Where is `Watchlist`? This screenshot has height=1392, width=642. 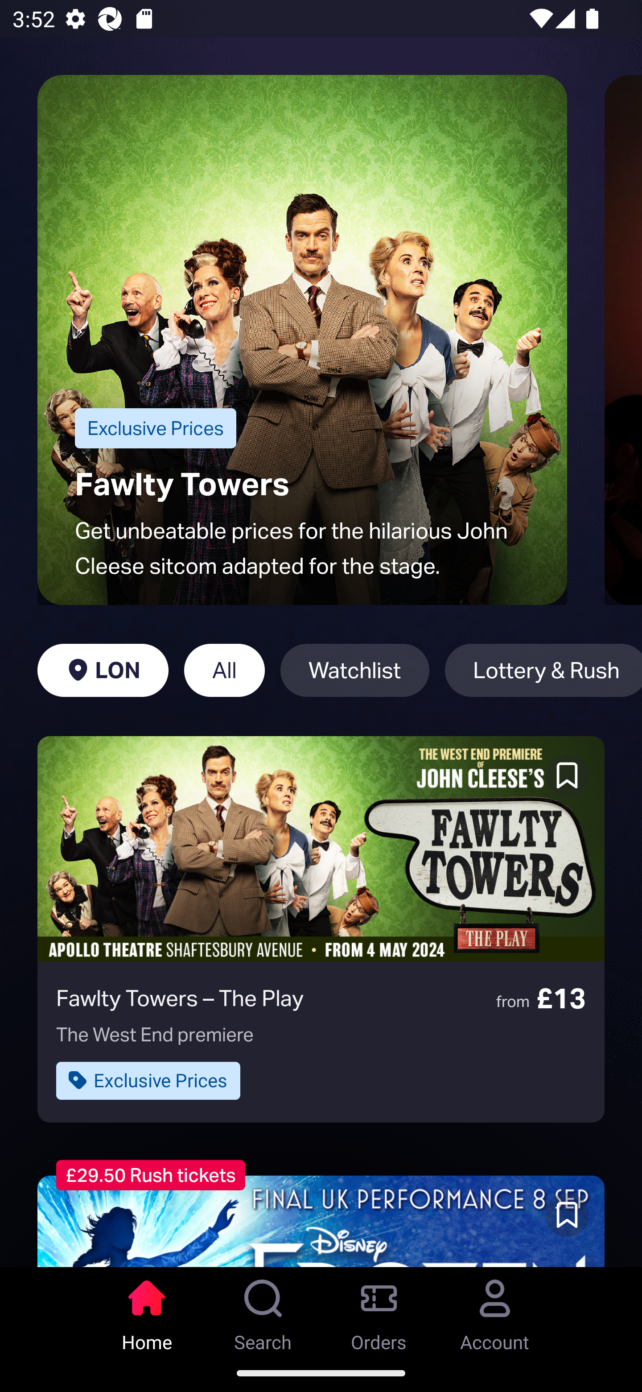
Watchlist is located at coordinates (355, 670).